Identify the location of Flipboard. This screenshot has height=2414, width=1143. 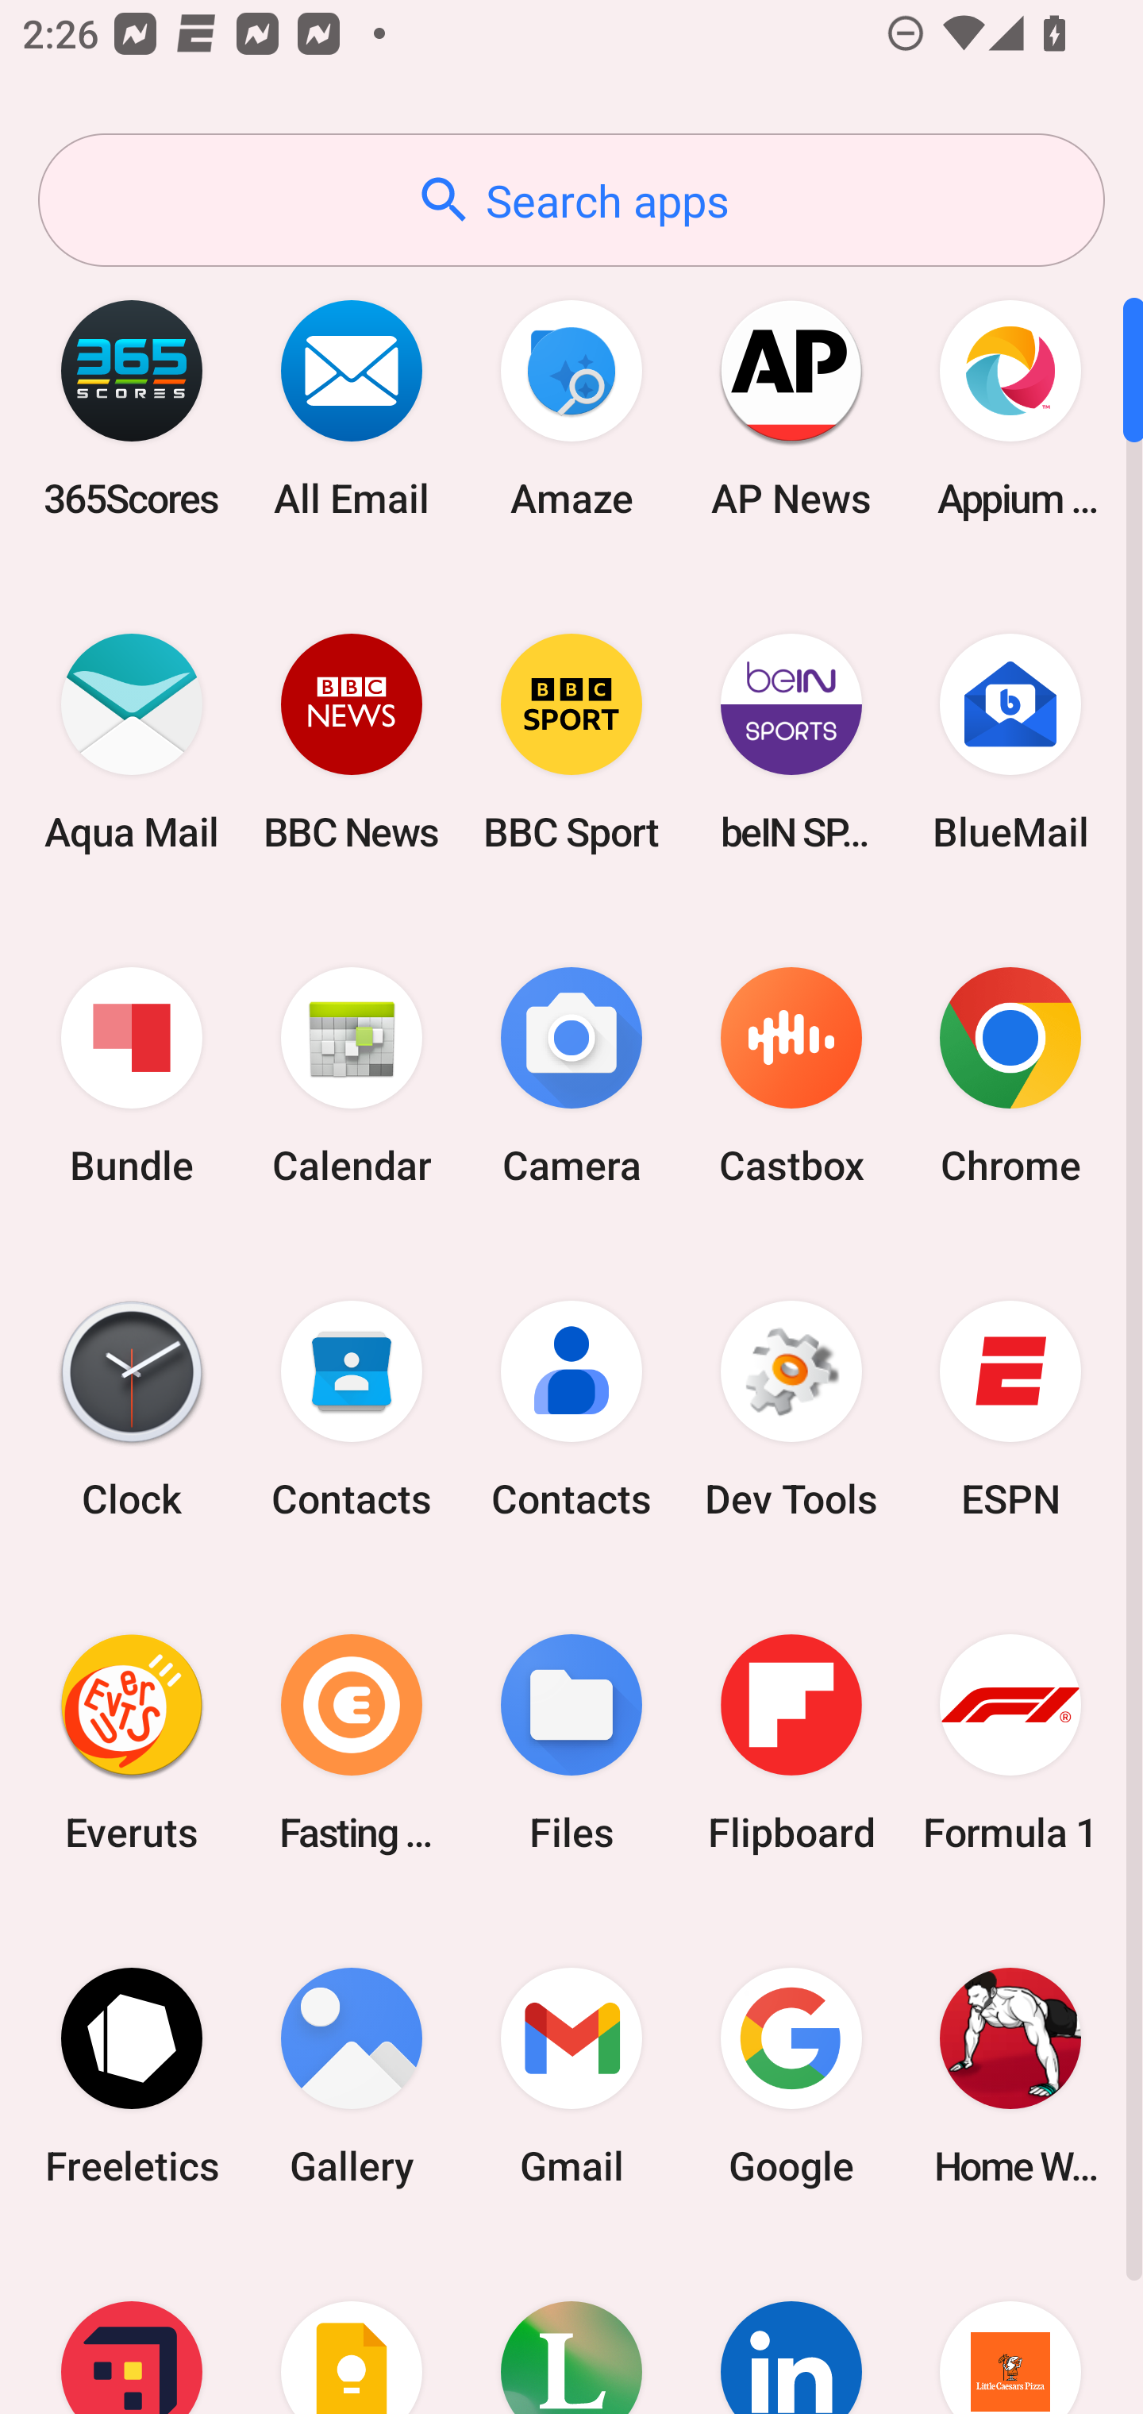
(791, 1742).